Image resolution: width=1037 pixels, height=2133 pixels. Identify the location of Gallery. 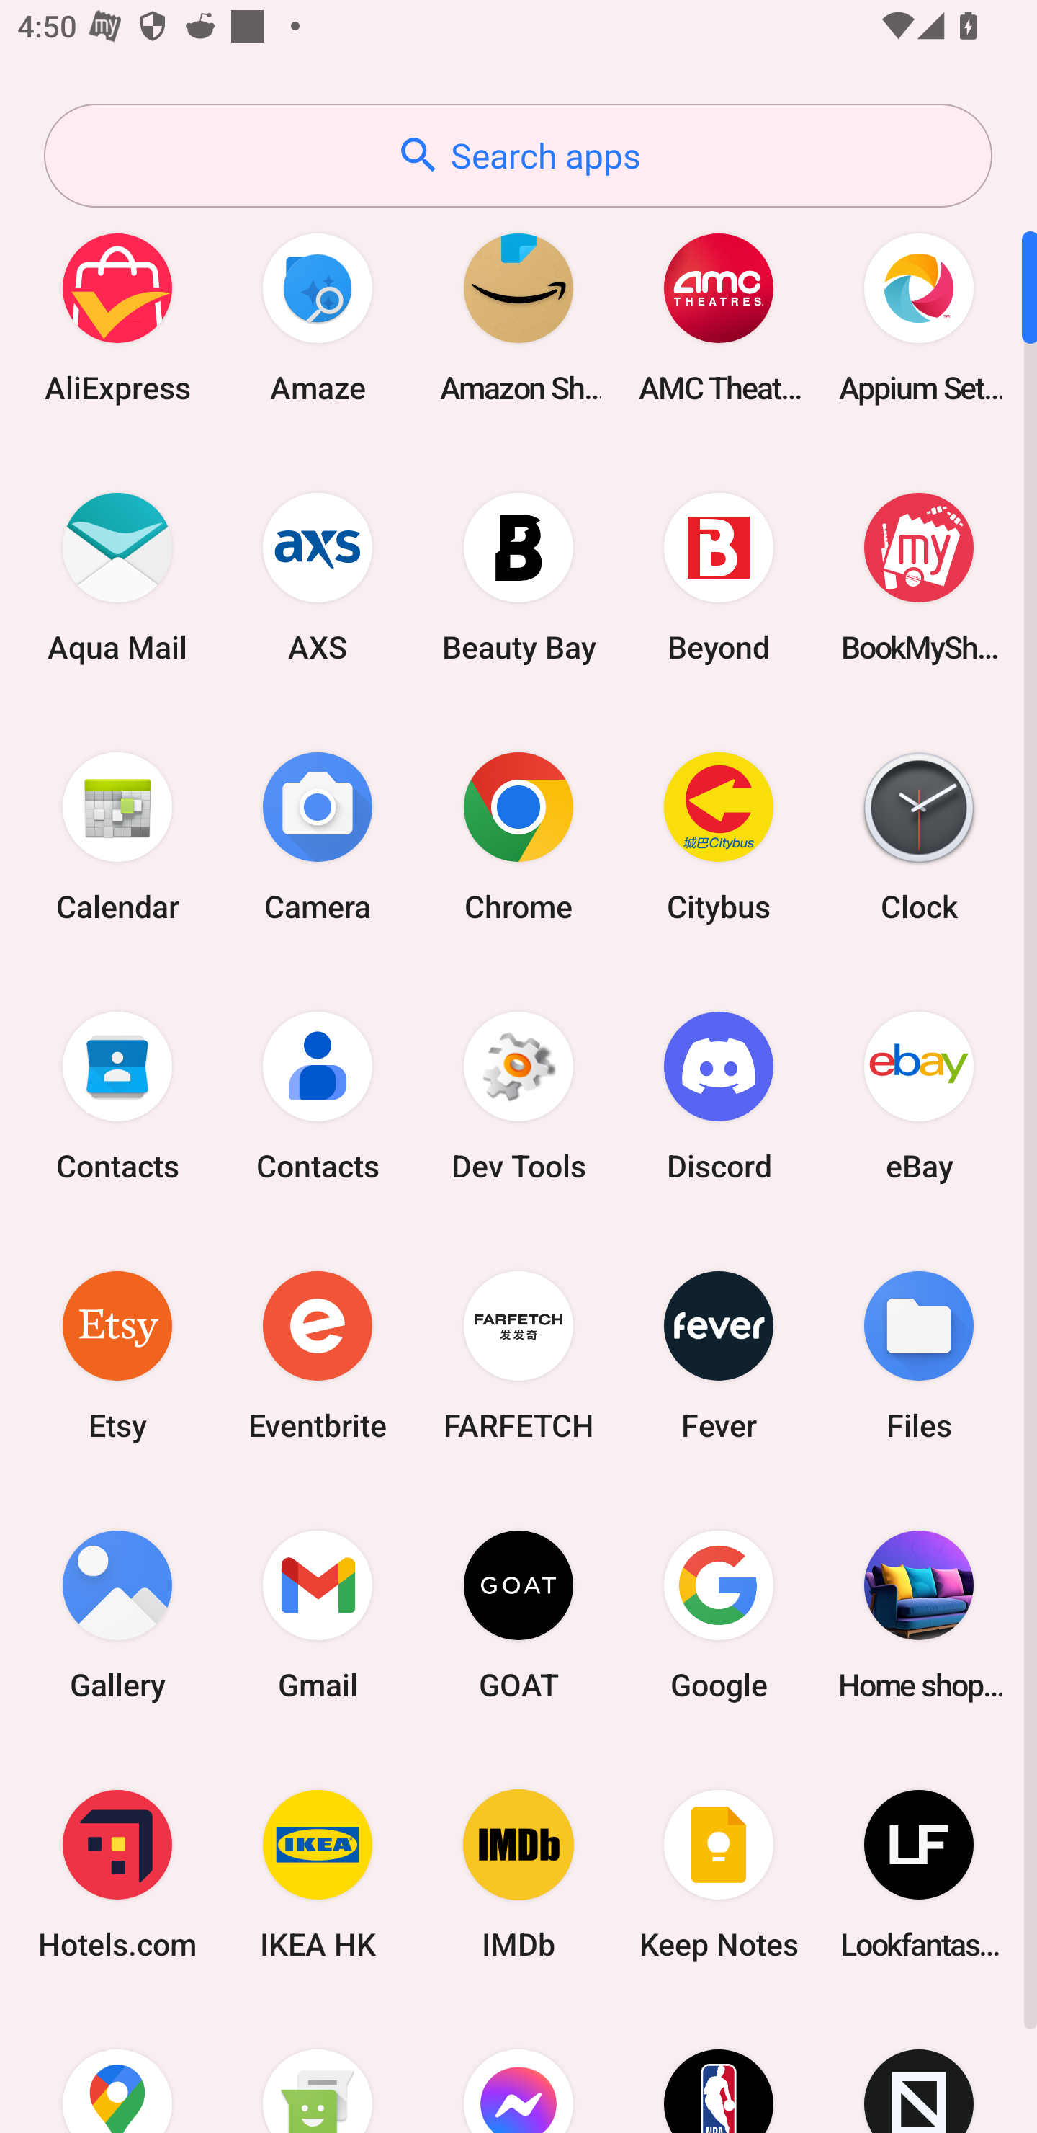
(117, 1614).